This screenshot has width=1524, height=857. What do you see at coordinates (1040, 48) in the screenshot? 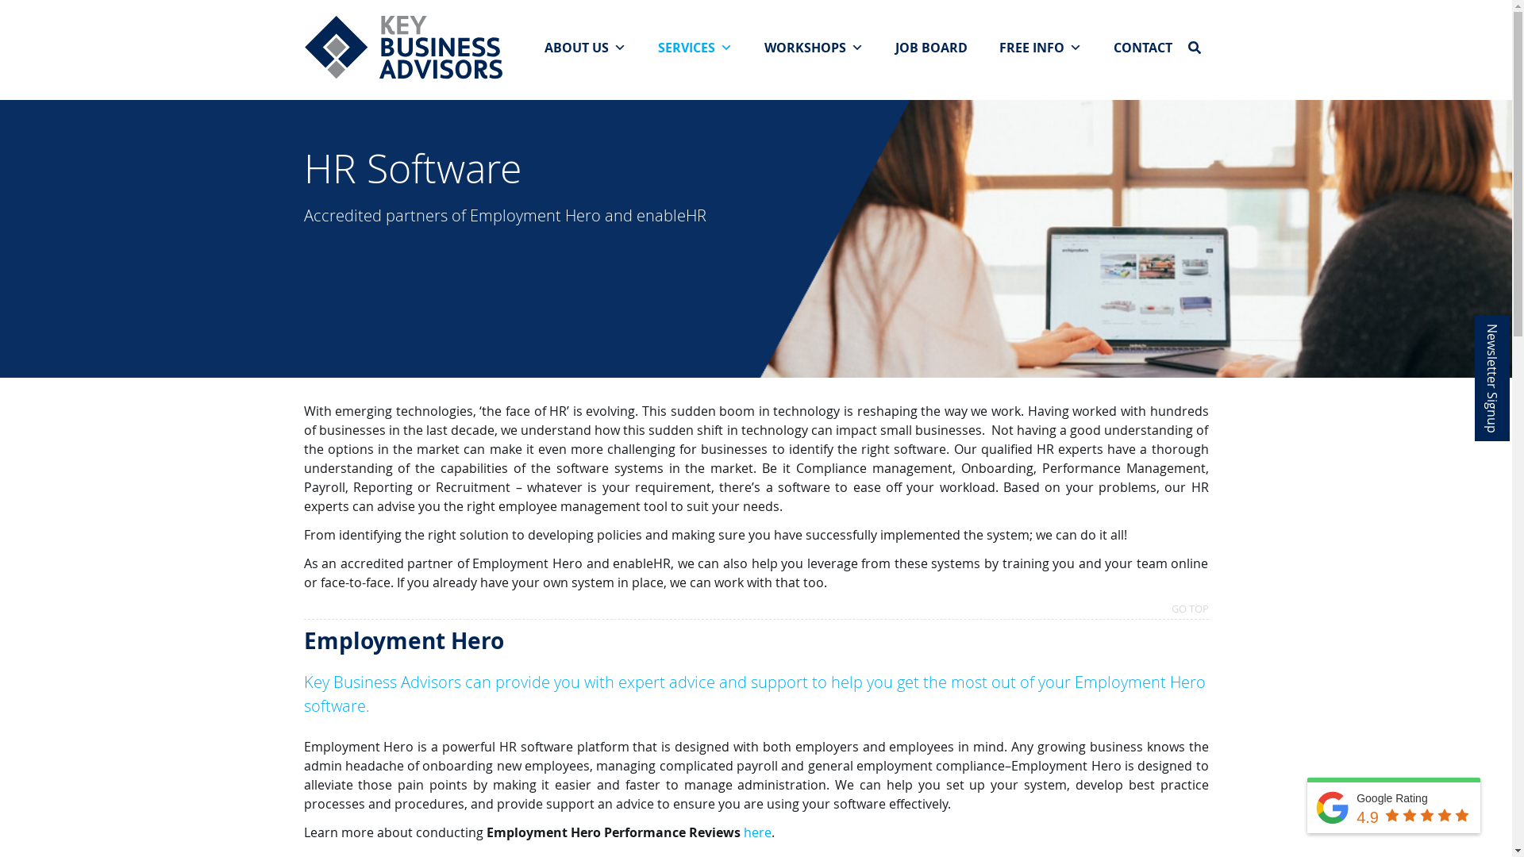
I see `FREE INFO` at bounding box center [1040, 48].